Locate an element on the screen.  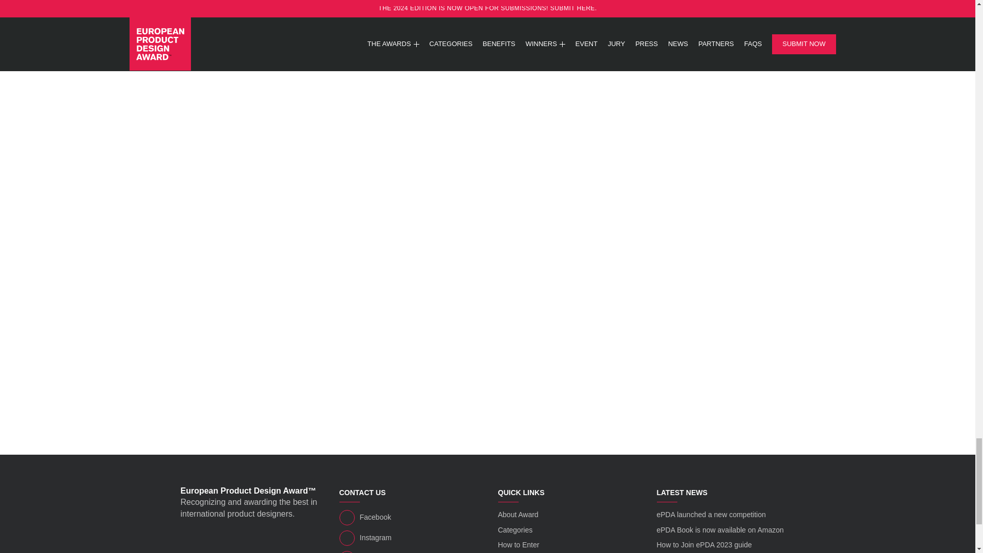
Facebook is located at coordinates (408, 517).